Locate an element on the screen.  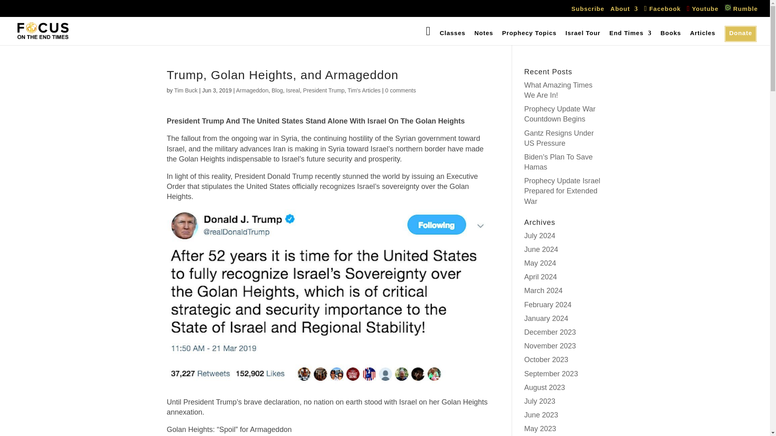
Facebook is located at coordinates (662, 10).